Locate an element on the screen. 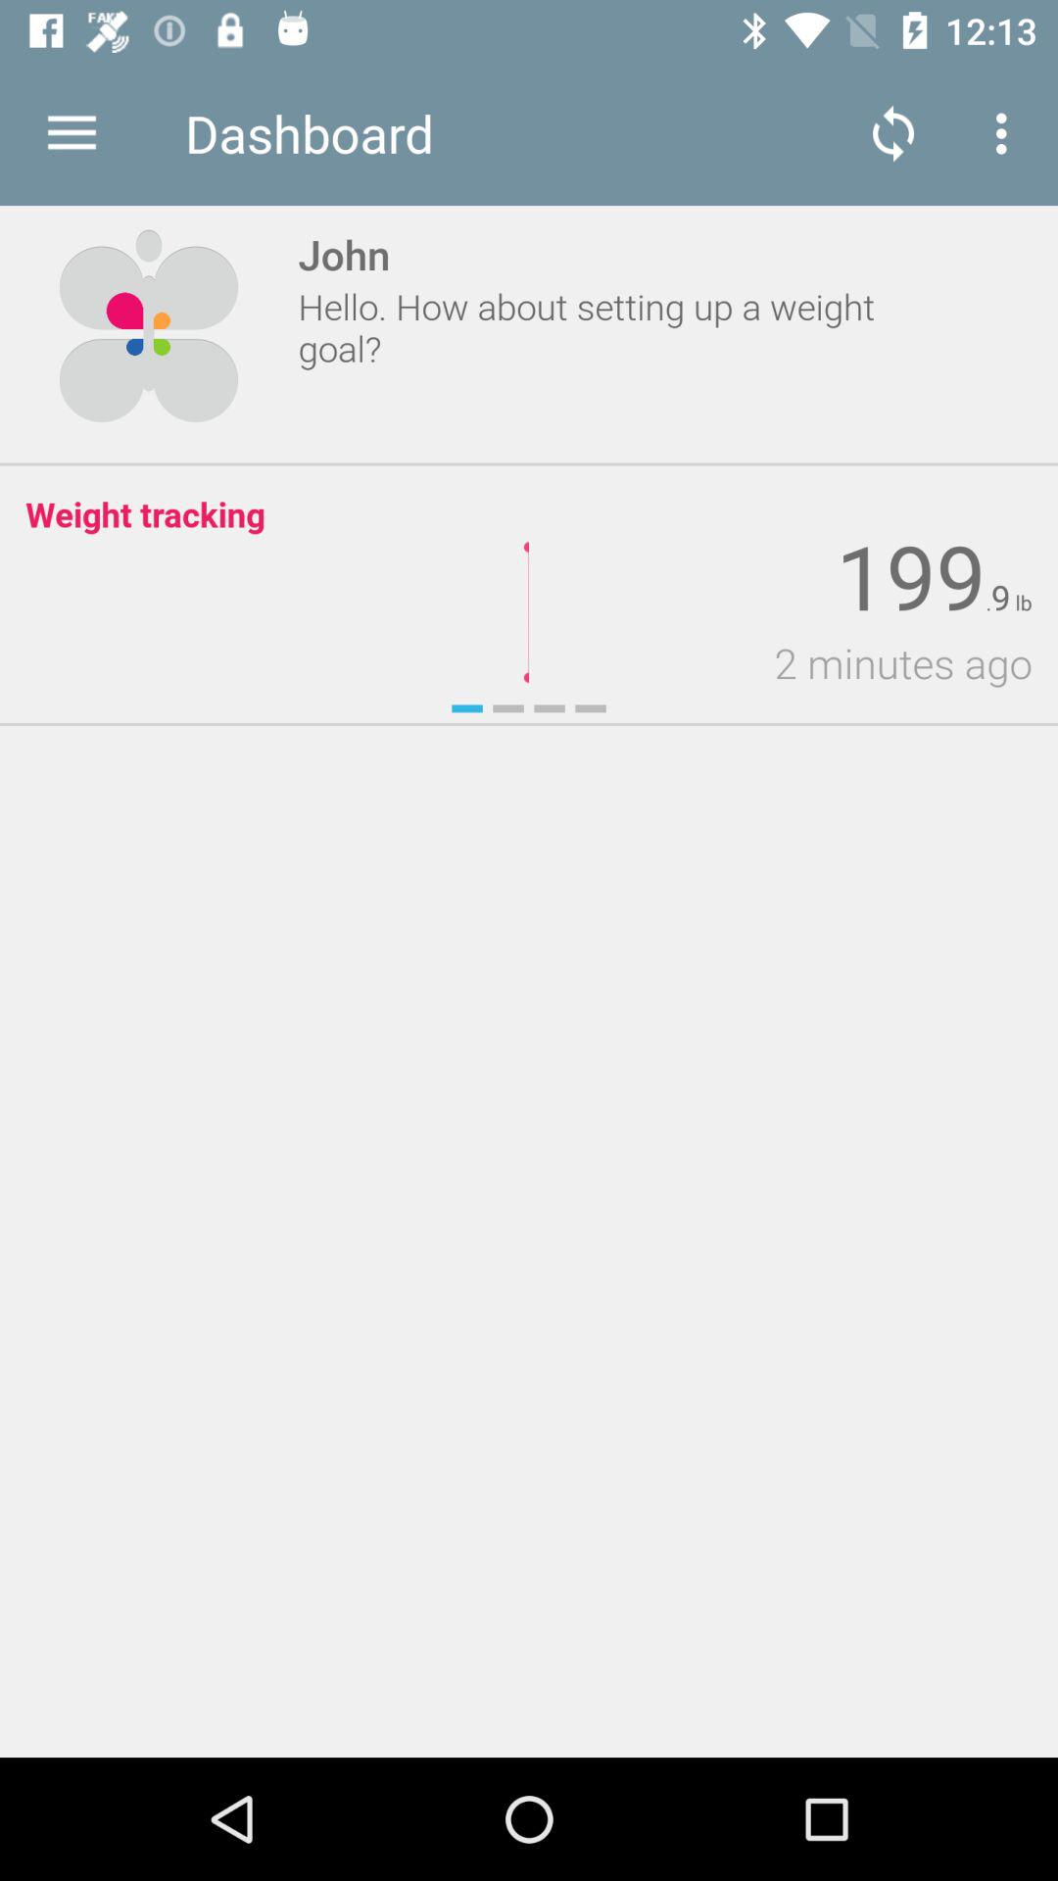 Image resolution: width=1058 pixels, height=1881 pixels. tap the  lb item is located at coordinates (1021, 603).